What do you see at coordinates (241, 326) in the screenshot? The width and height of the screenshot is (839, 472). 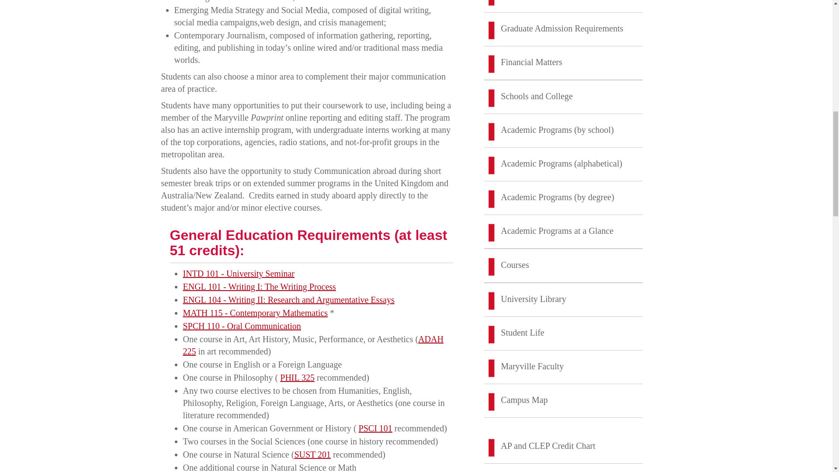 I see `SPCH 110 - Oral Communication` at bounding box center [241, 326].